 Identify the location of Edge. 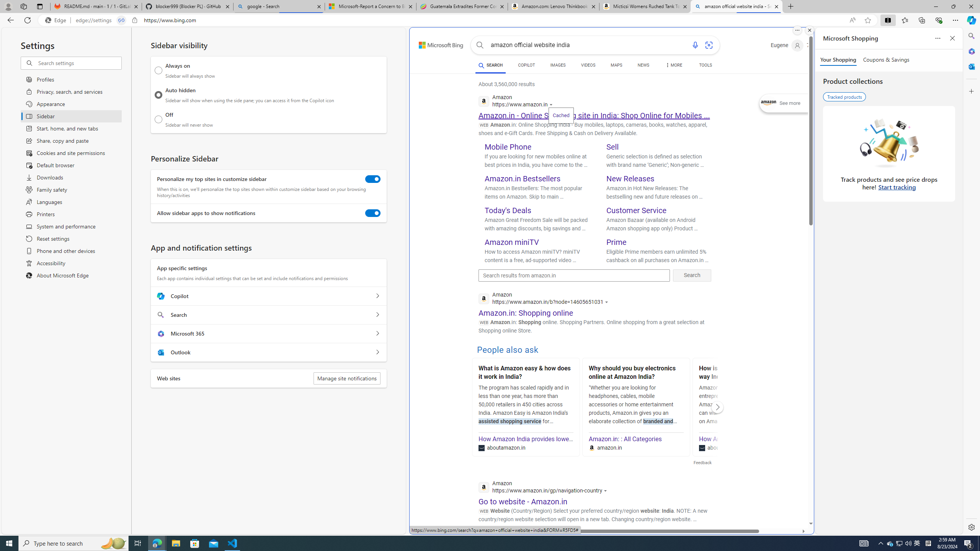
(57, 20).